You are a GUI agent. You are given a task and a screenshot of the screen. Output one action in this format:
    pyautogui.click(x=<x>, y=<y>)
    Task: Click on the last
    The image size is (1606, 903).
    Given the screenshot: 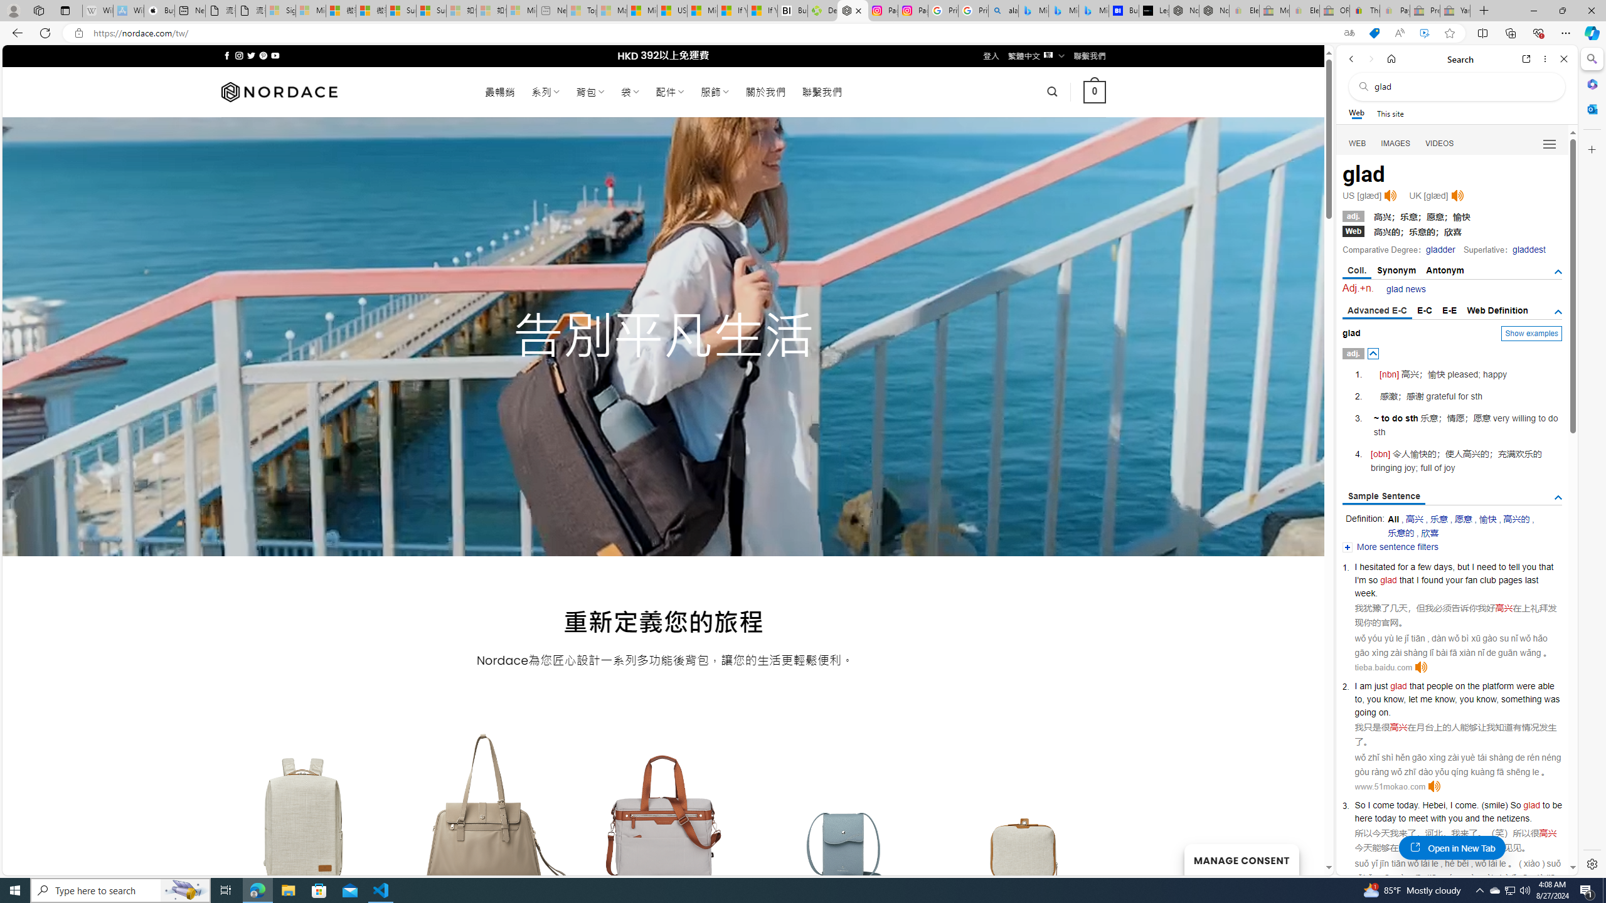 What is the action you would take?
    pyautogui.click(x=1531, y=580)
    